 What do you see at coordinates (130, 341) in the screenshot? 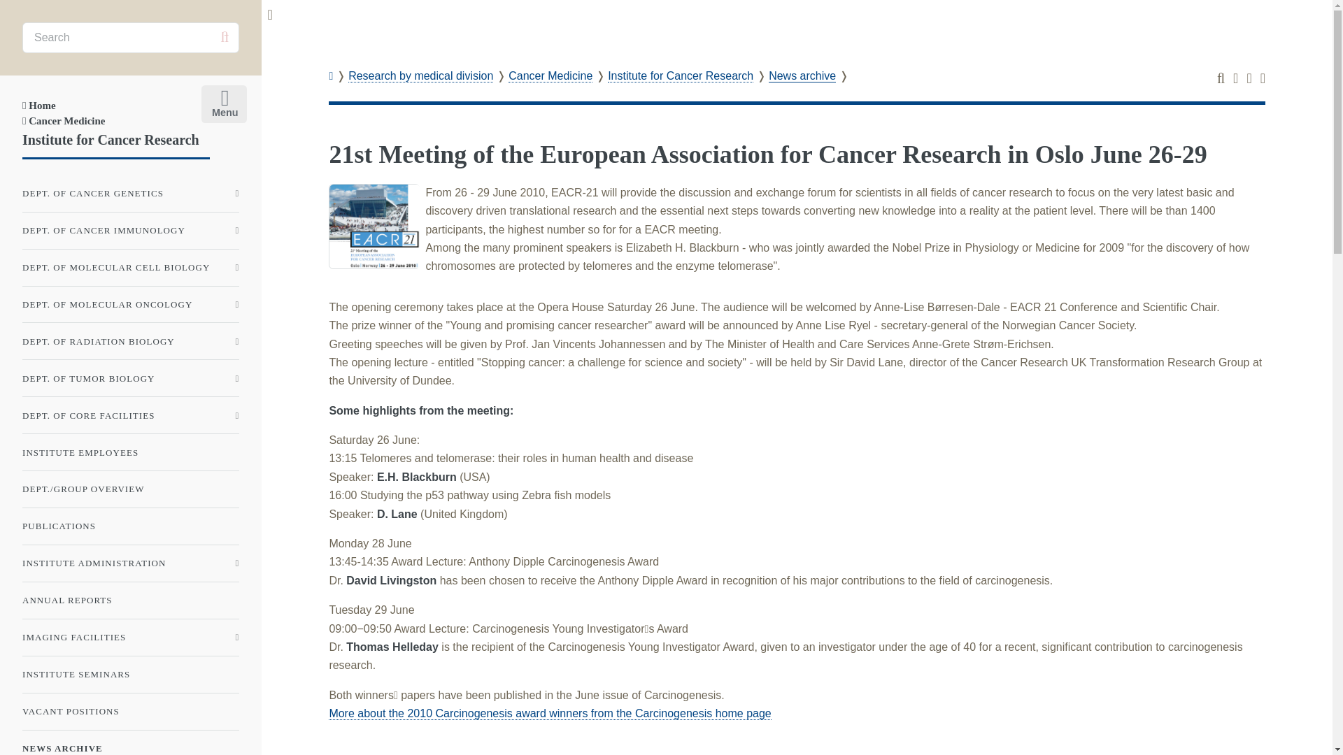
I see `DEPT. OF RADIATION BIOLOGY` at bounding box center [130, 341].